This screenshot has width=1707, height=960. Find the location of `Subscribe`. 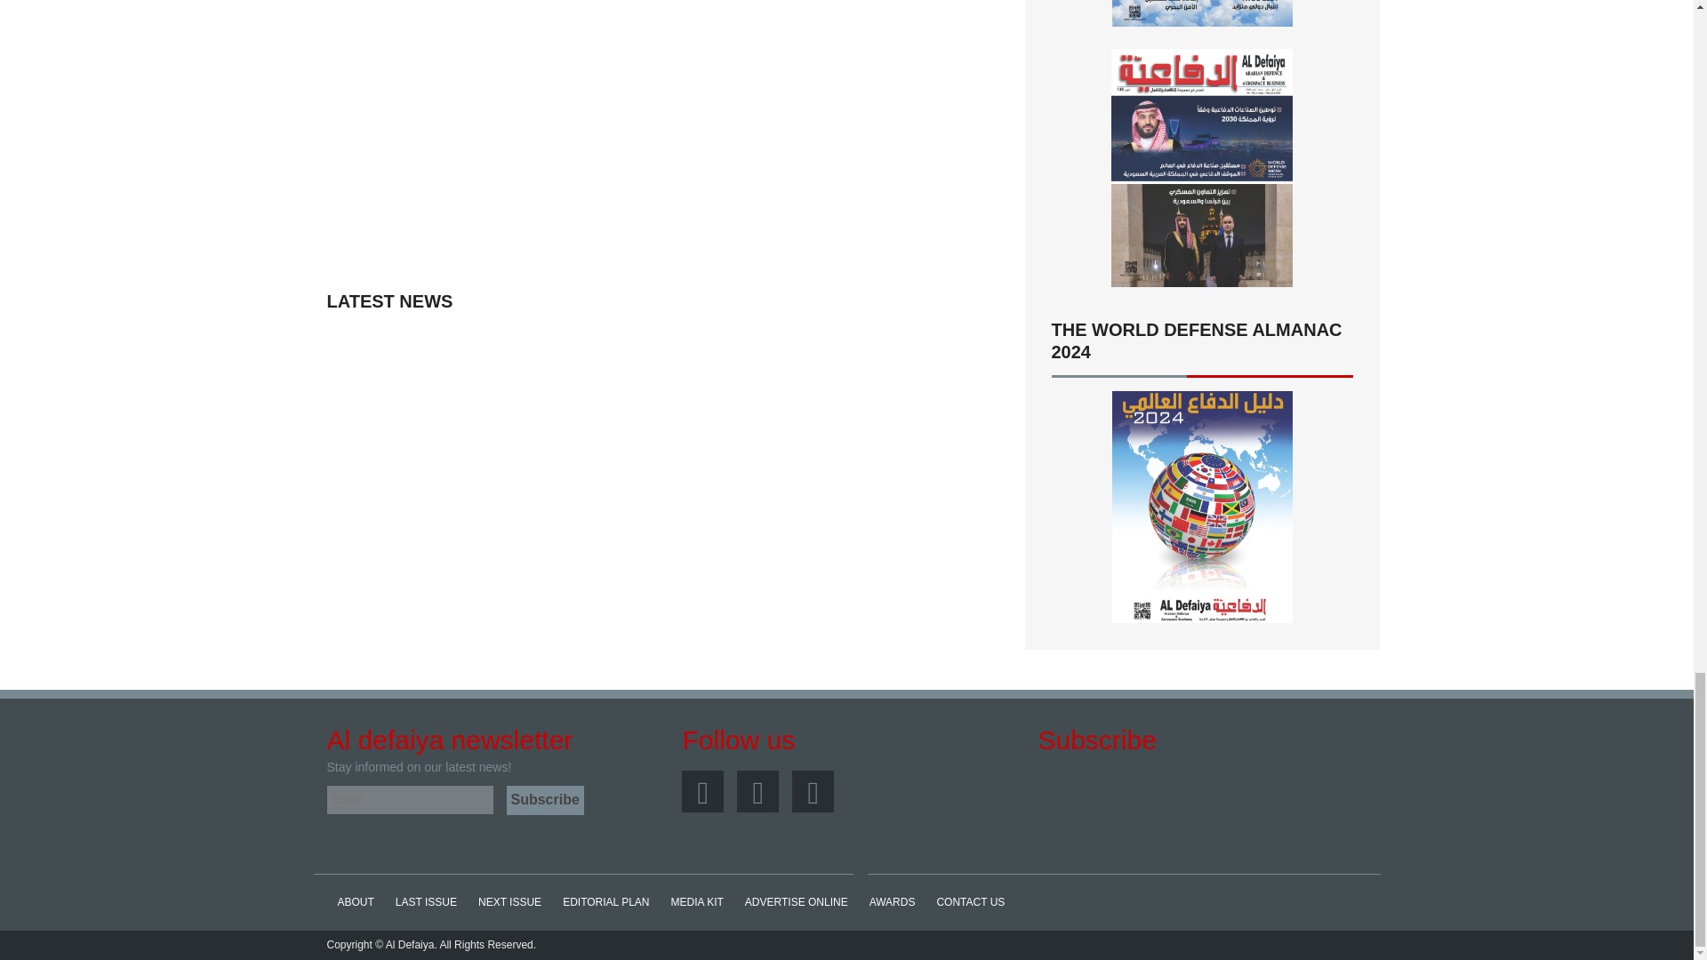

Subscribe is located at coordinates (545, 800).